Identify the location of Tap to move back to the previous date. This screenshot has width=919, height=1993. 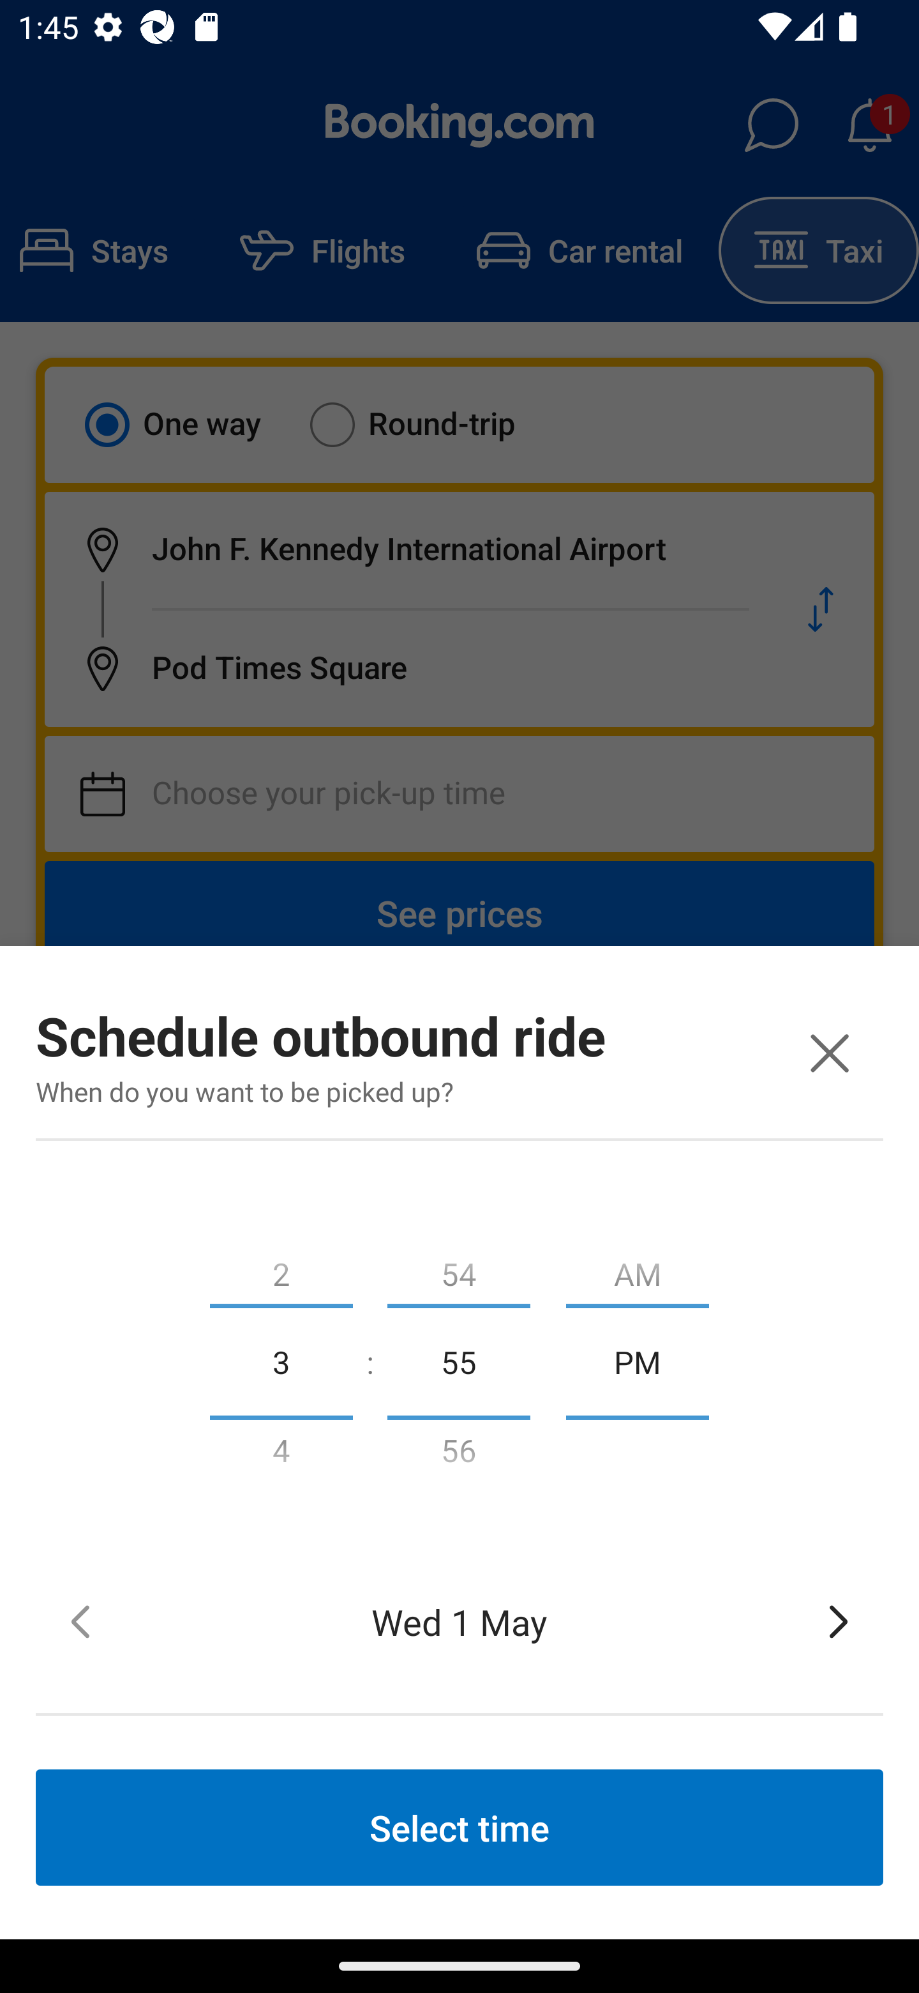
(80, 1621).